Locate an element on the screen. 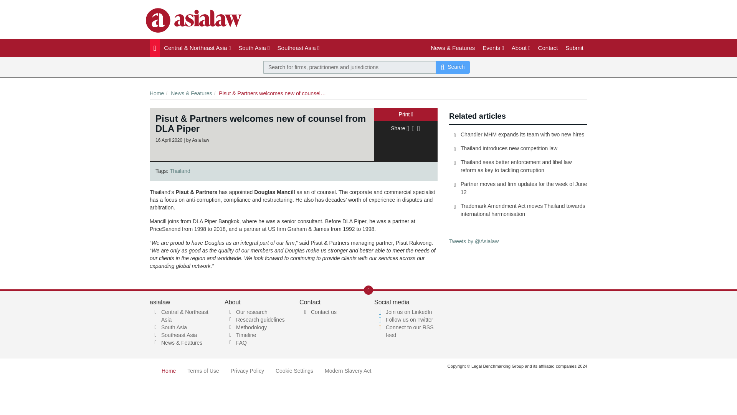 The image size is (737, 415). South Asia is located at coordinates (254, 48).